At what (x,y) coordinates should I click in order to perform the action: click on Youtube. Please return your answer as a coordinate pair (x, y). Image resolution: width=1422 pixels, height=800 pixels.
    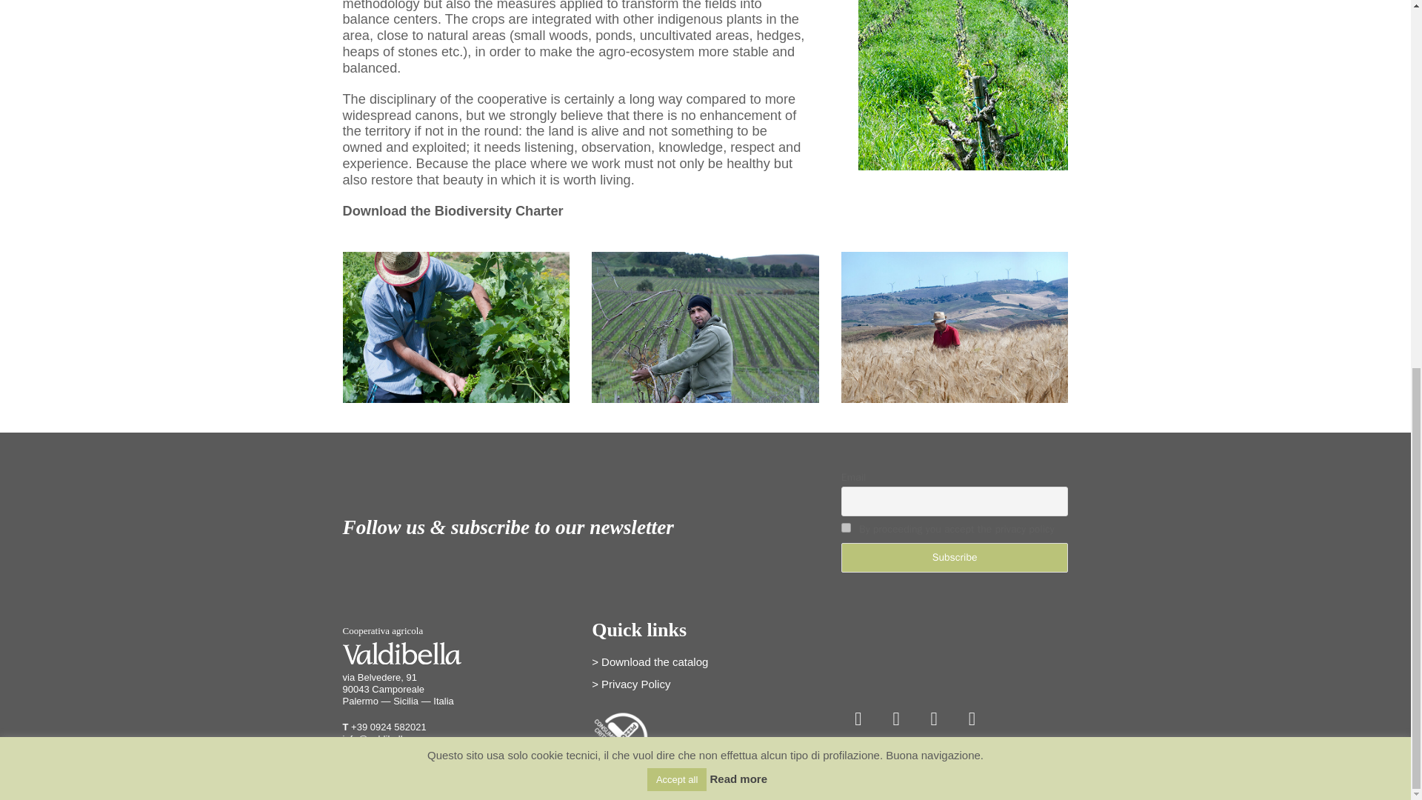
    Looking at the image, I should click on (971, 719).